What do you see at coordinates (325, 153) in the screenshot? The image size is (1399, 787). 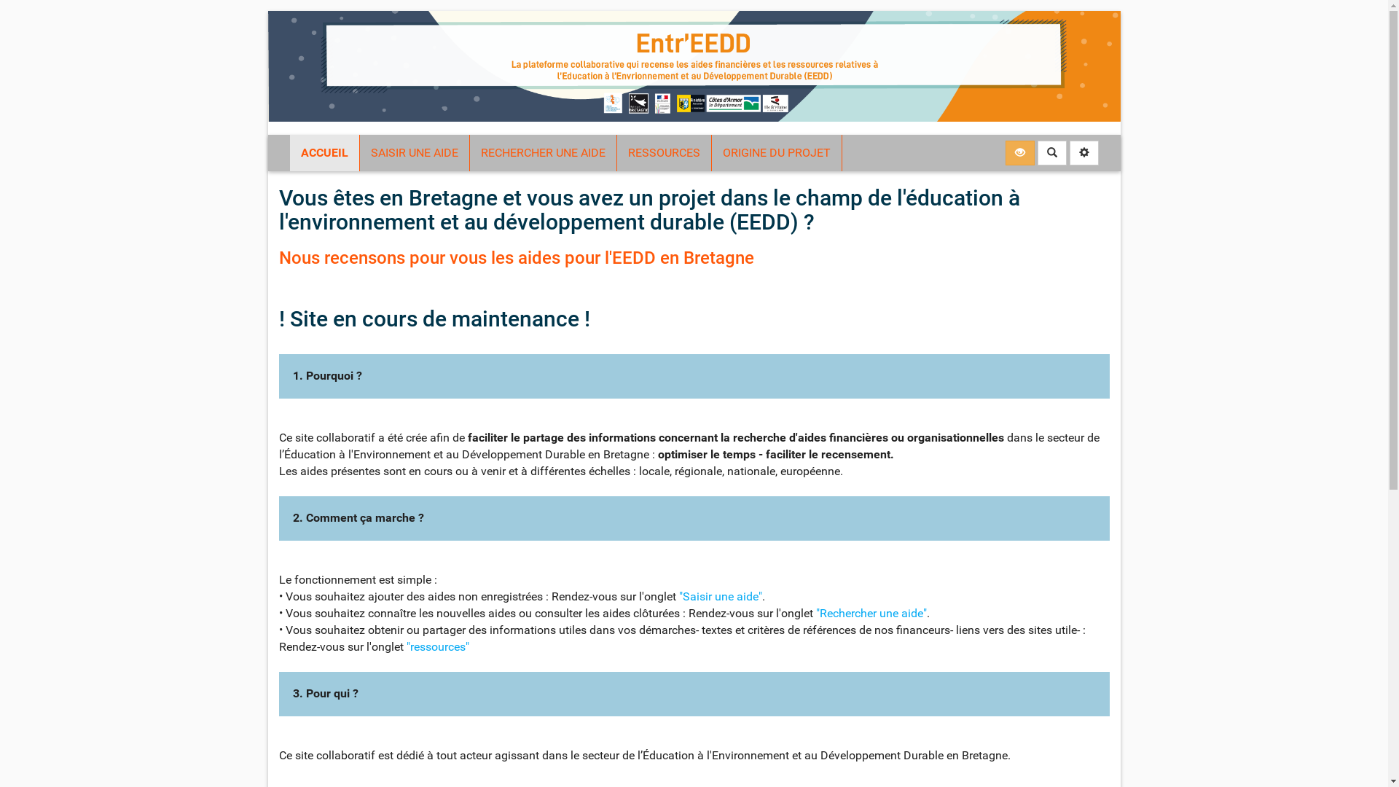 I see `ACCUEIL` at bounding box center [325, 153].